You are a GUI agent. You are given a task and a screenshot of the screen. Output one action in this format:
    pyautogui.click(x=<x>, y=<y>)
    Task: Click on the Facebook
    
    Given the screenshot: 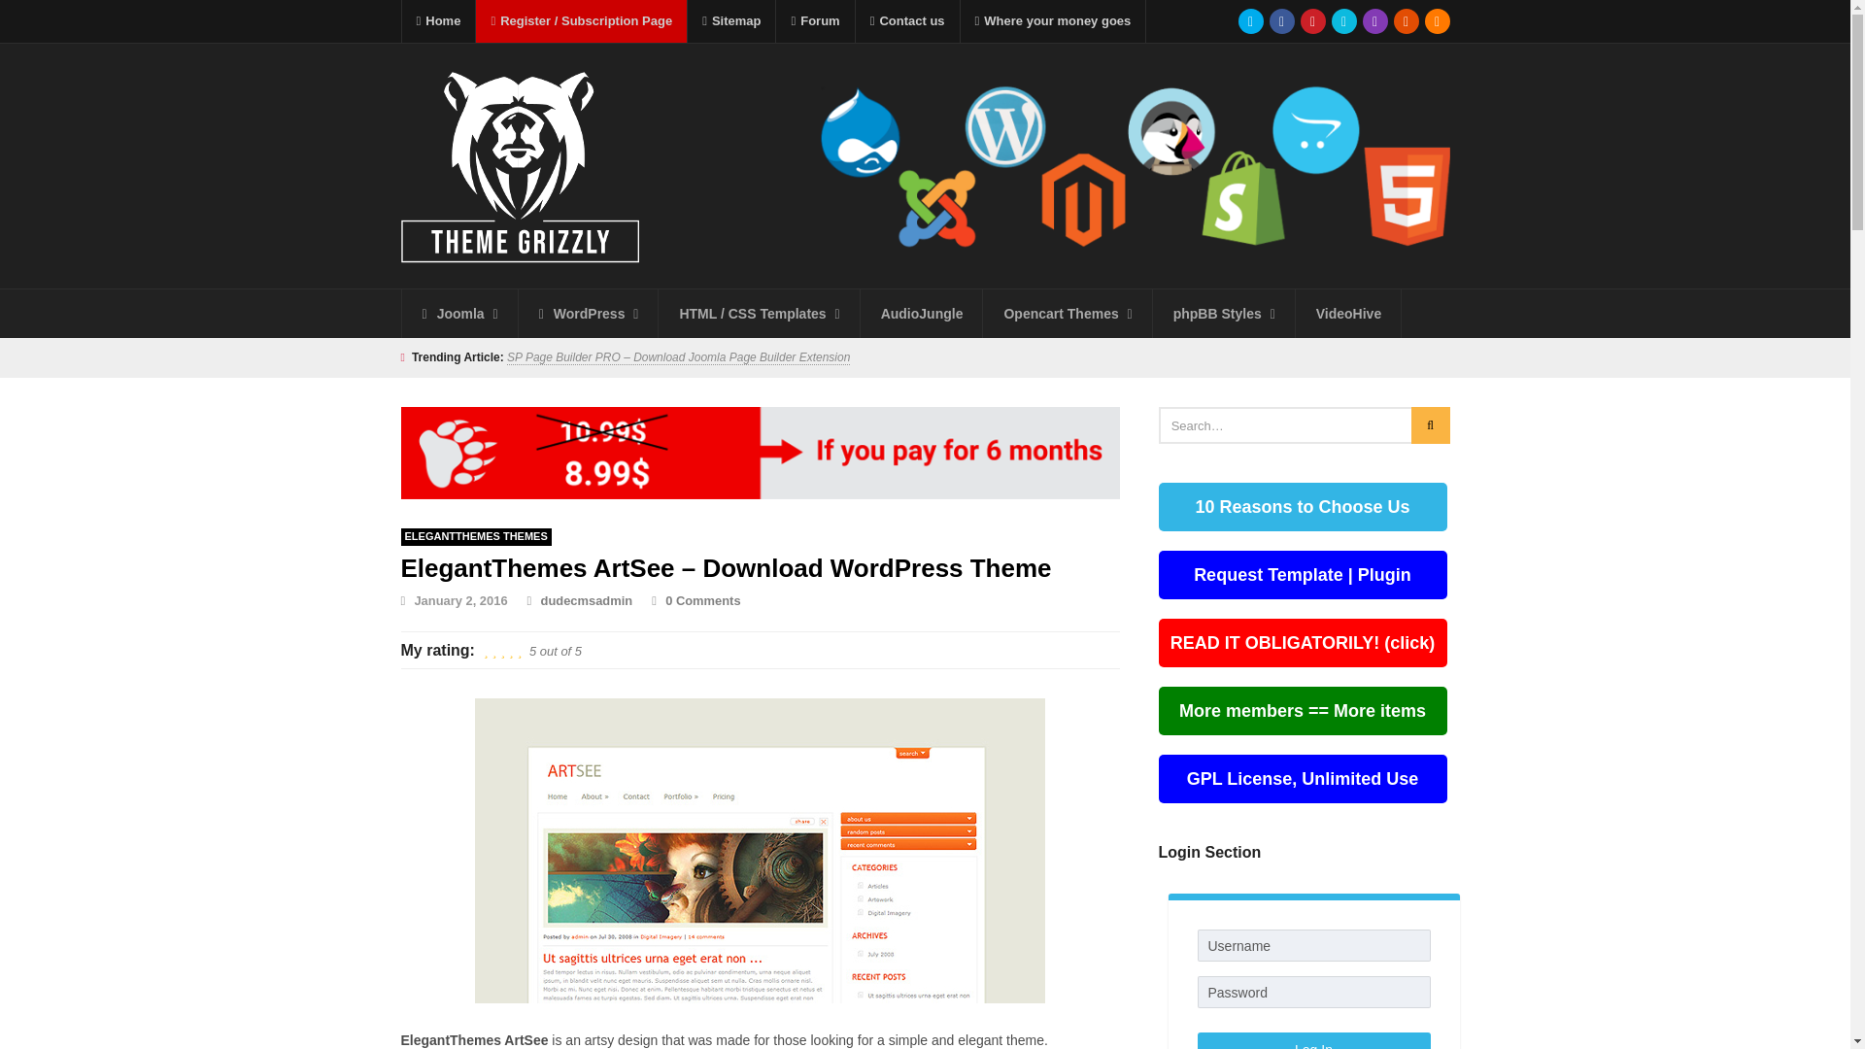 What is the action you would take?
    pyautogui.click(x=1280, y=20)
    